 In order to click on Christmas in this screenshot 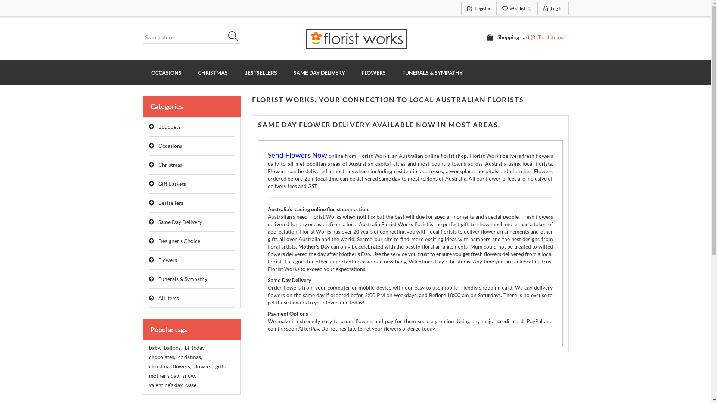, I will do `click(192, 165)`.